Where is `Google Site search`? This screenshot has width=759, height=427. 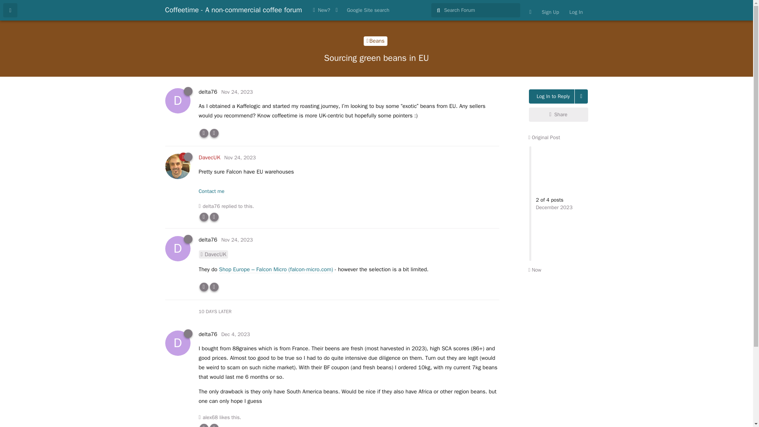 Google Site search is located at coordinates (534, 270).